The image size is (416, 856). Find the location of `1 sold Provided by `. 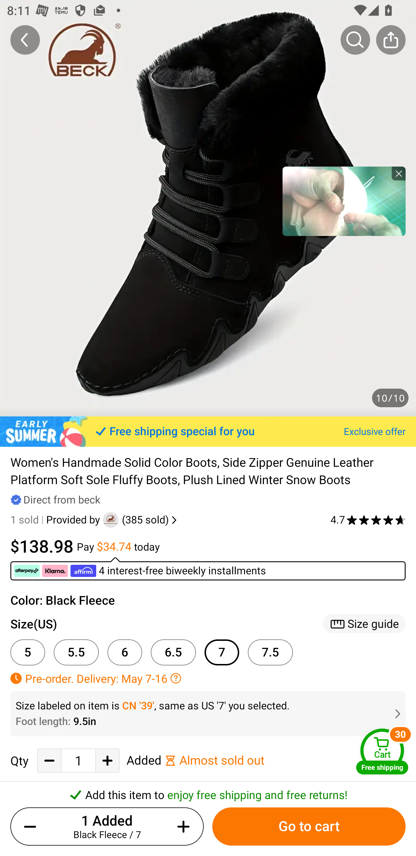

1 sold Provided by  is located at coordinates (57, 520).